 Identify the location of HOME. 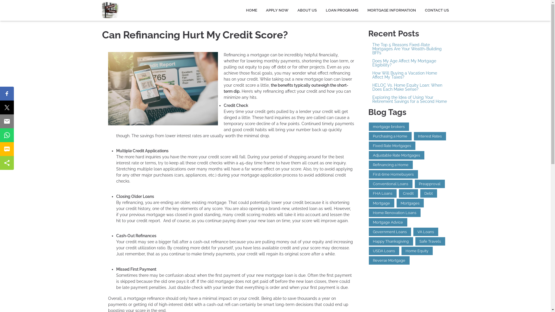
(251, 10).